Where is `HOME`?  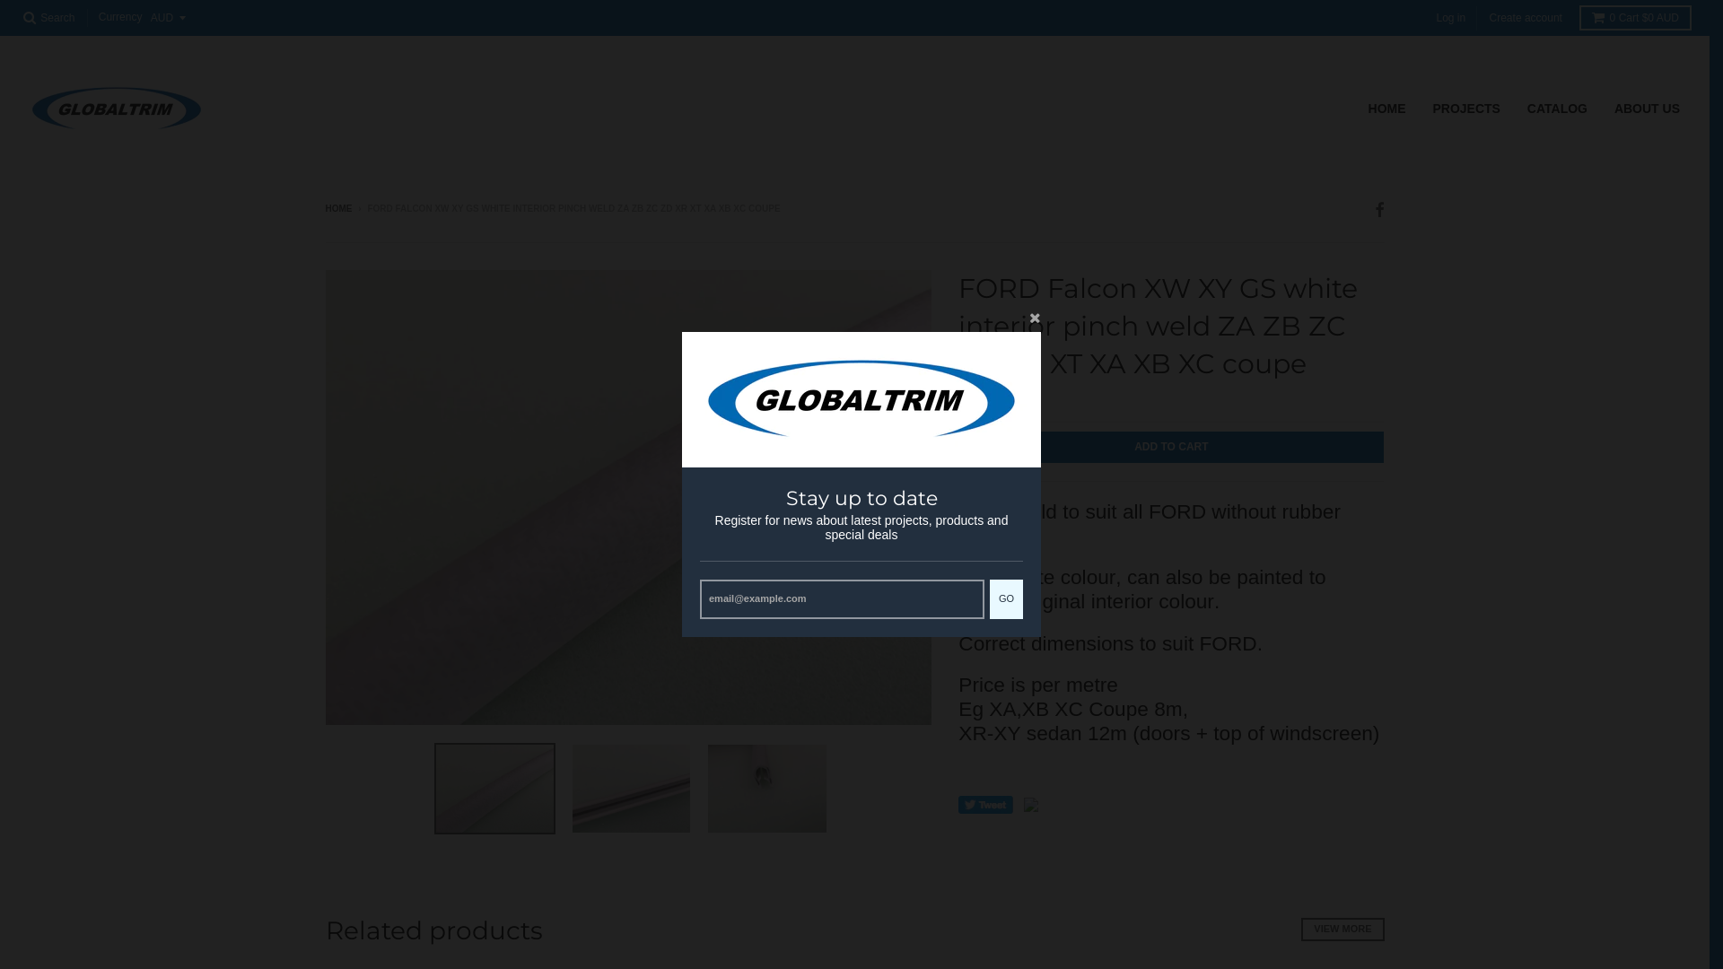 HOME is located at coordinates (338, 208).